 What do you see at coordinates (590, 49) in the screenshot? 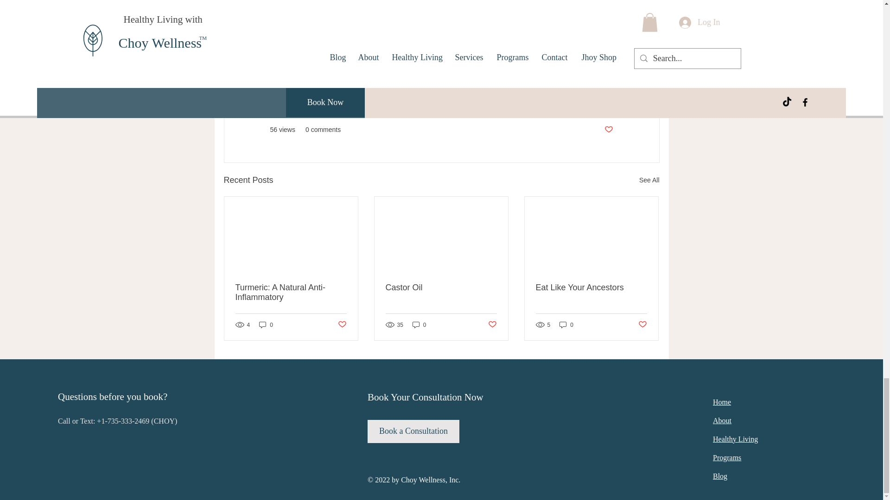
I see `Diabetes` at bounding box center [590, 49].